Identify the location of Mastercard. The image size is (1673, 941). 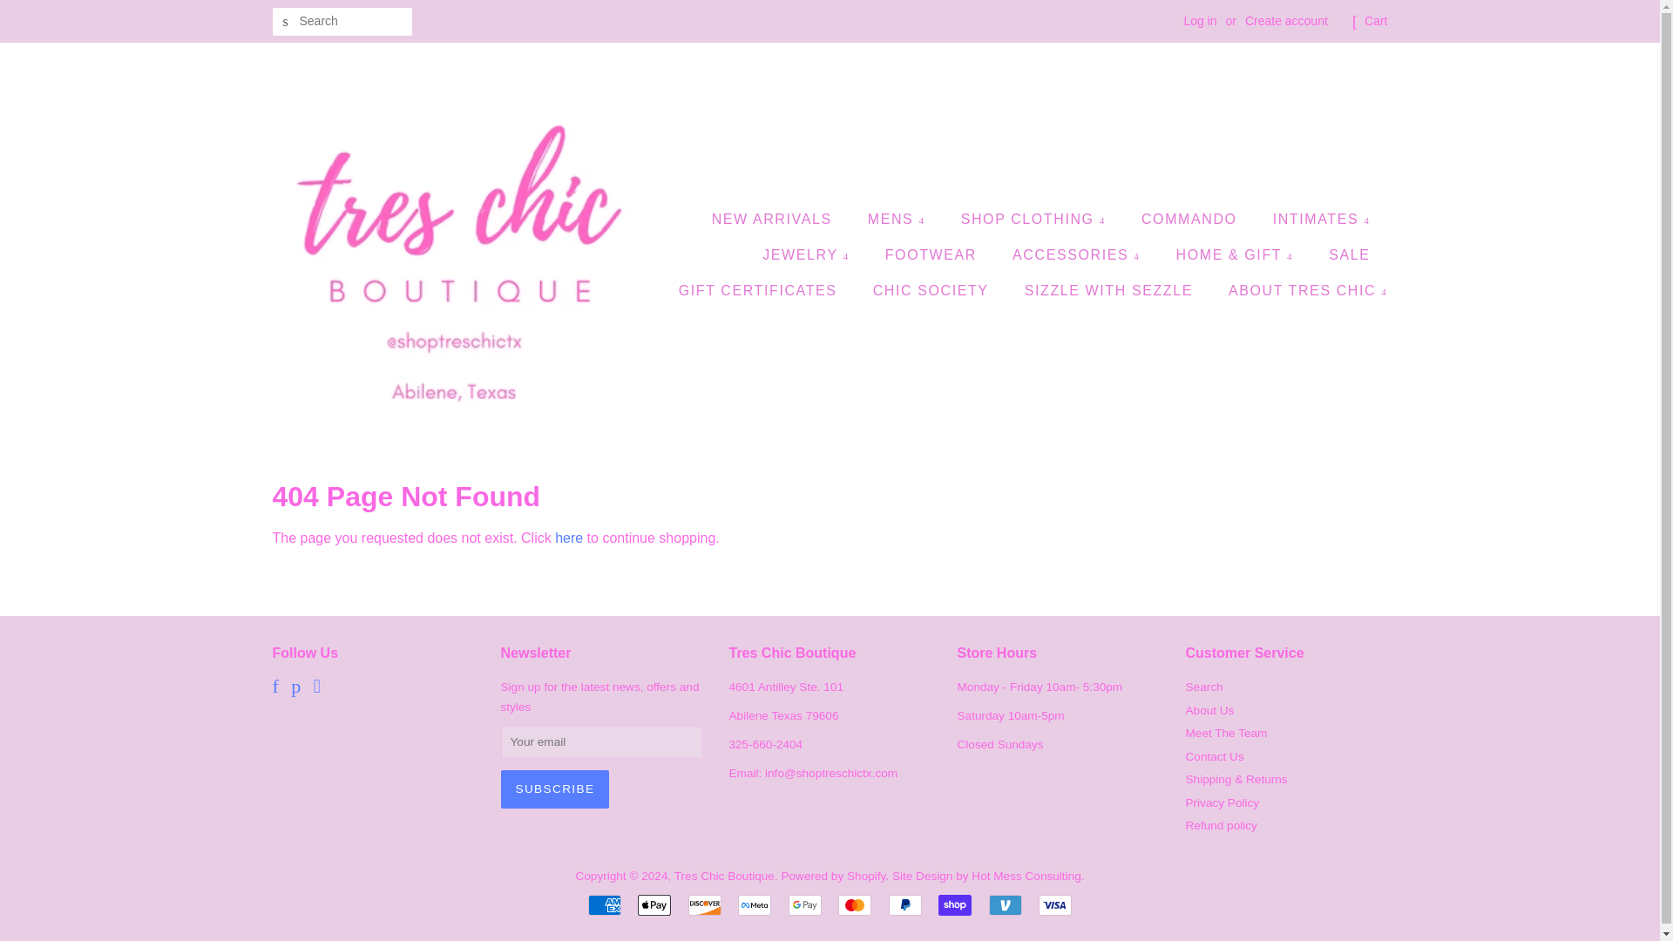
(854, 904).